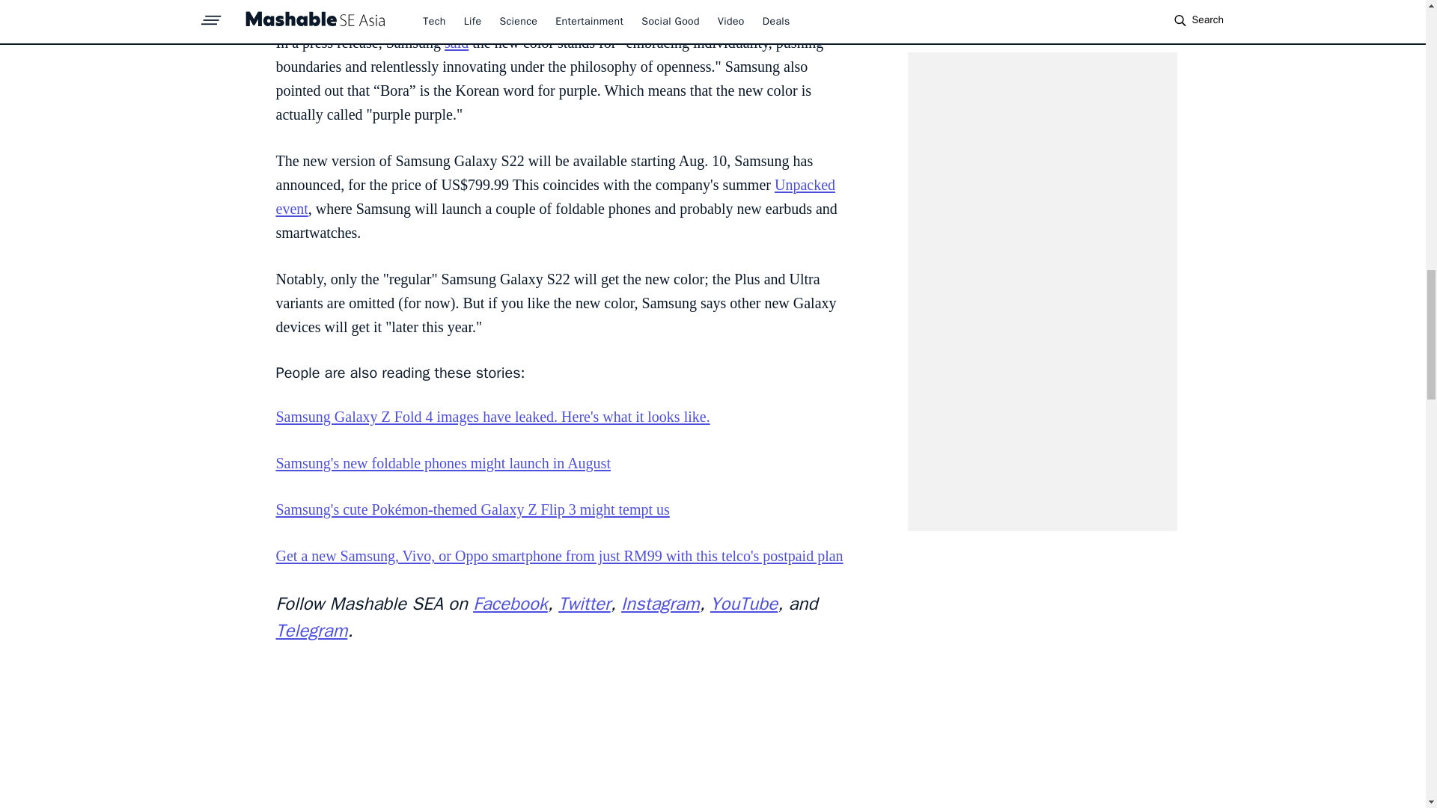  I want to click on Facebook, so click(510, 603).